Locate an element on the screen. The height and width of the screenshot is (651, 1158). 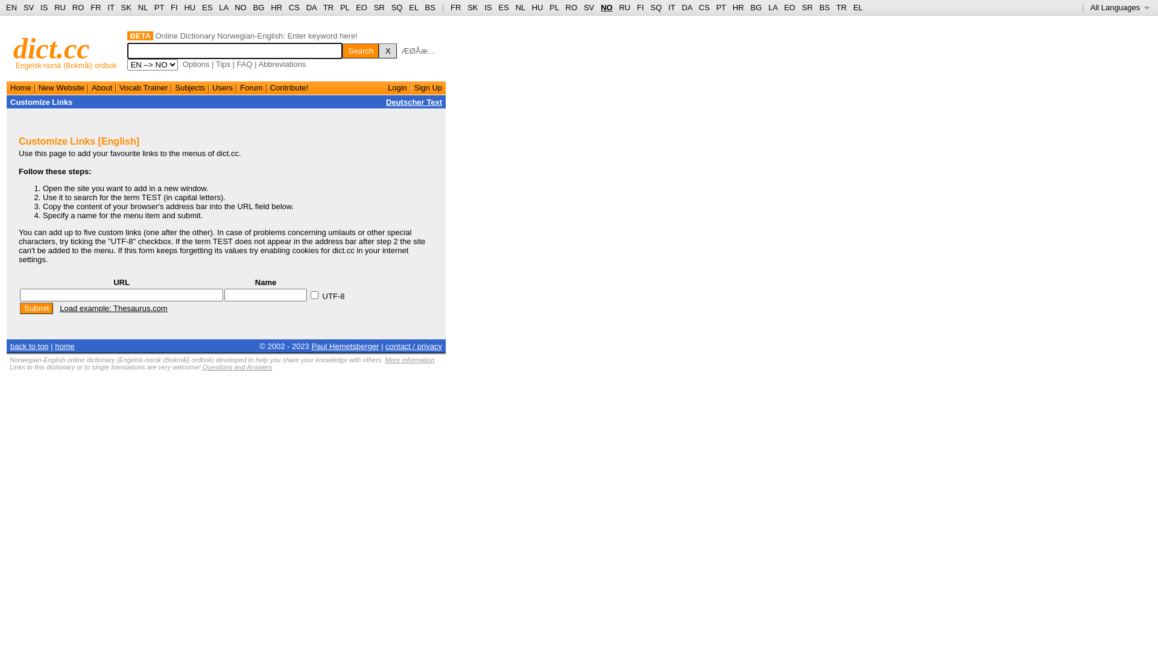
IT is located at coordinates (672, 7).